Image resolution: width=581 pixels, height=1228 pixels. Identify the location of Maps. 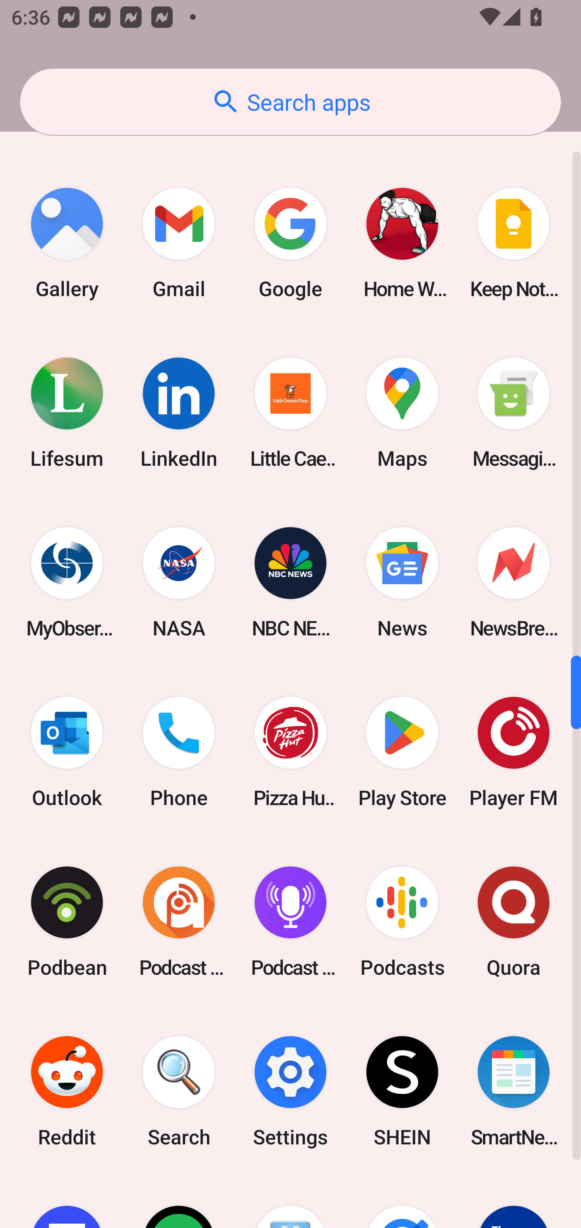
(402, 412).